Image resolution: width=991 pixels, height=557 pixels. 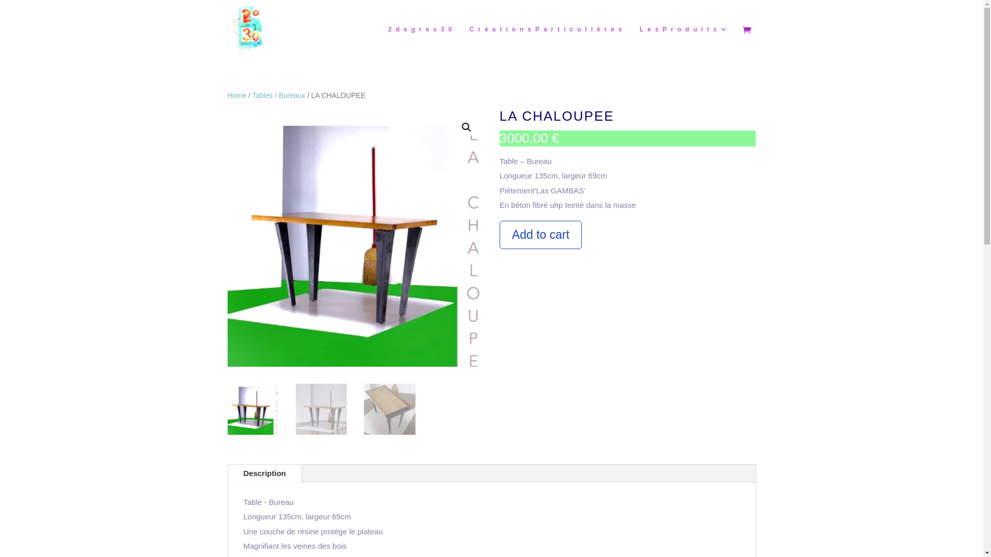 What do you see at coordinates (541, 235) in the screenshot?
I see `Add to cart` at bounding box center [541, 235].